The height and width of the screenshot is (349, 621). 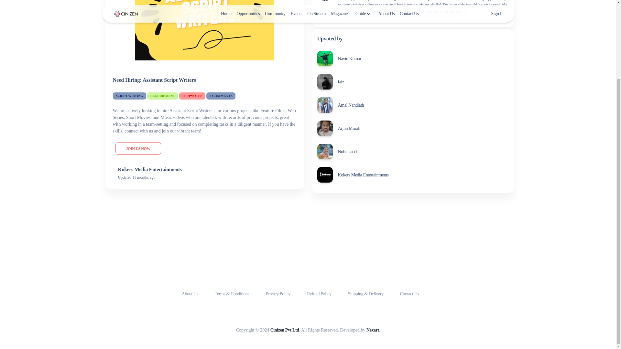 I want to click on Amal Nandiath, so click(x=351, y=105).